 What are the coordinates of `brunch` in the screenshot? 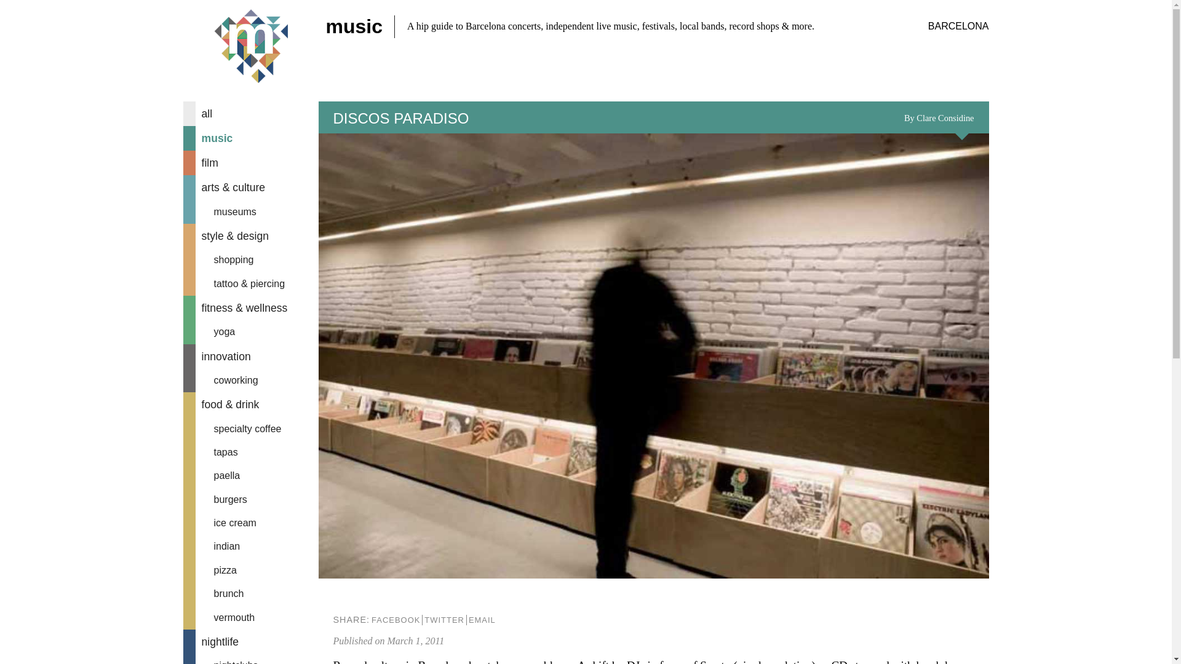 It's located at (251, 594).